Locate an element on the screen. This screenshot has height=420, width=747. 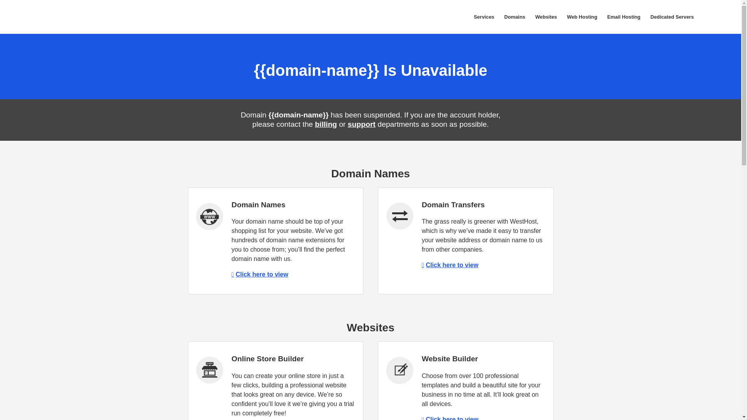
Web Hosting is located at coordinates (582, 17).